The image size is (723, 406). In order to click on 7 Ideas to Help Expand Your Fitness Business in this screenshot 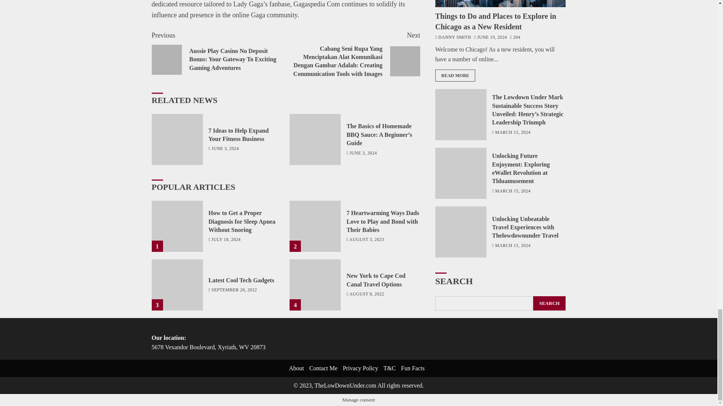, I will do `click(239, 135)`.